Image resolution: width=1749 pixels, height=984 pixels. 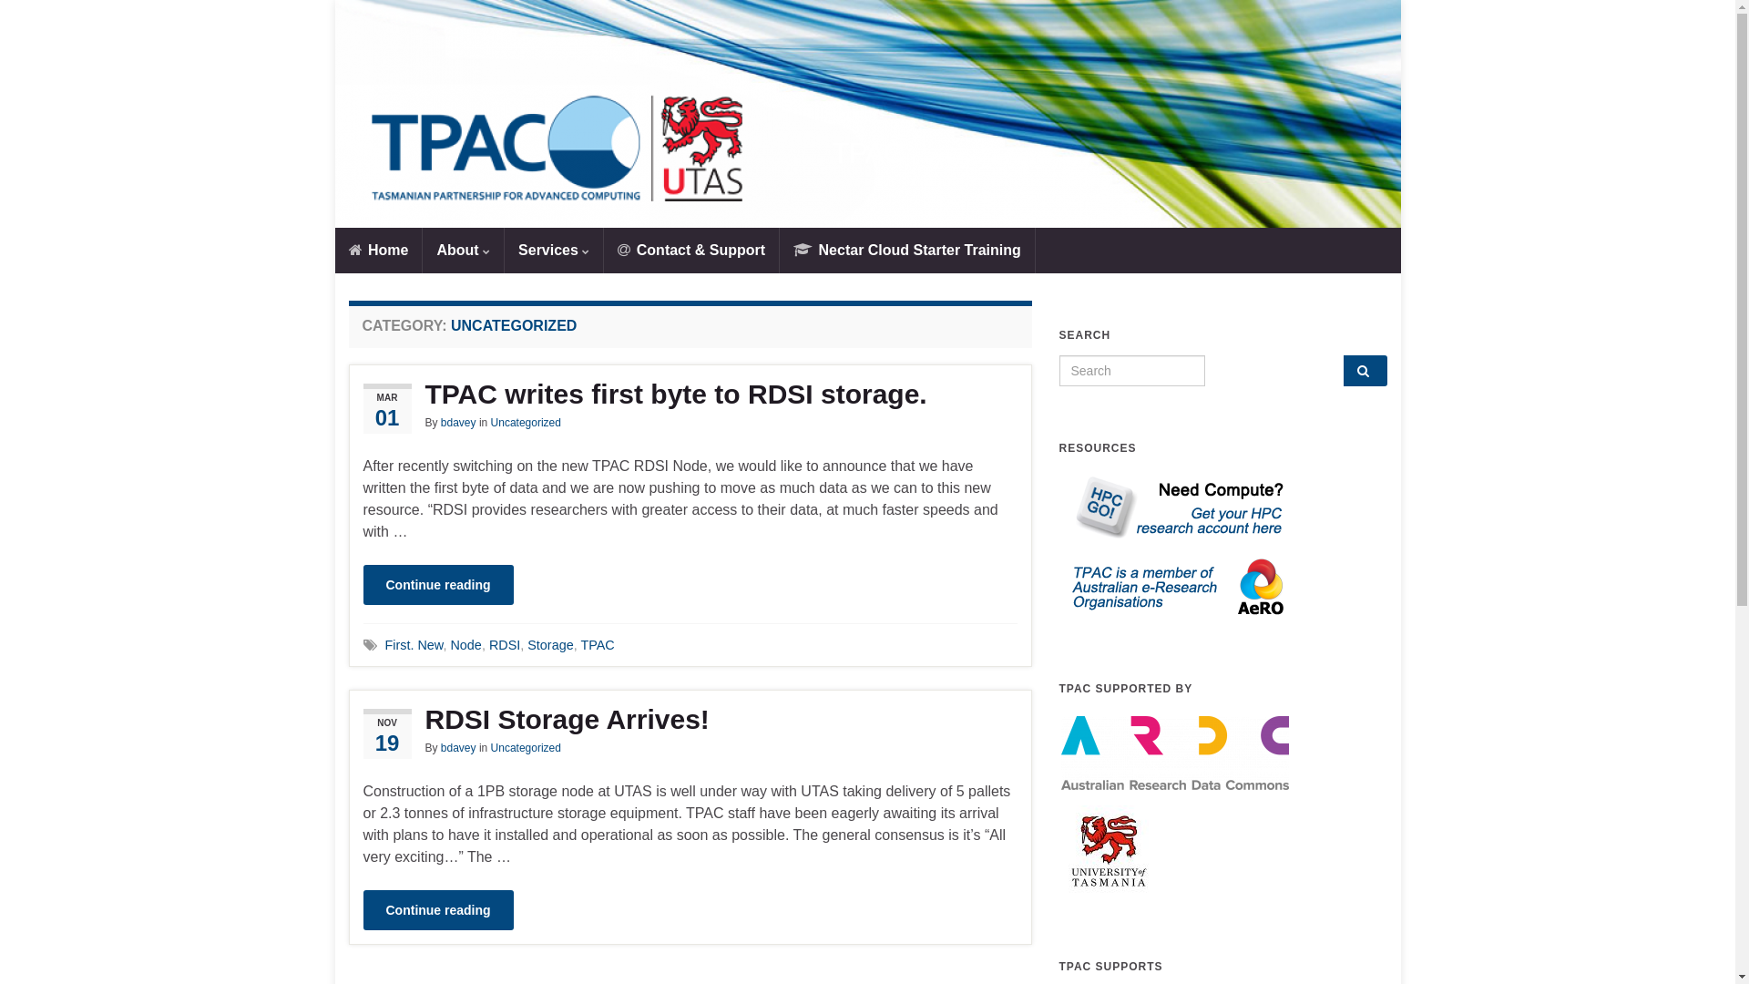 What do you see at coordinates (1174, 585) in the screenshot?
I see `Australian e-Research Organisations` at bounding box center [1174, 585].